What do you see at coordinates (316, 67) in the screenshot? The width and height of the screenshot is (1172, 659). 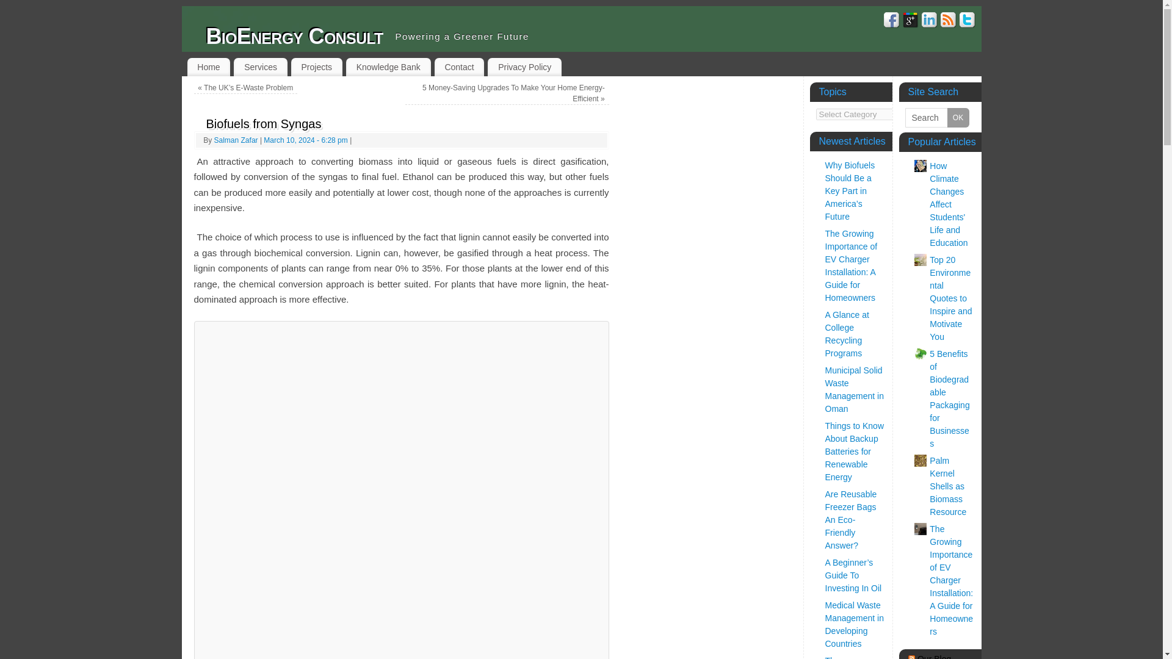 I see `Projects` at bounding box center [316, 67].